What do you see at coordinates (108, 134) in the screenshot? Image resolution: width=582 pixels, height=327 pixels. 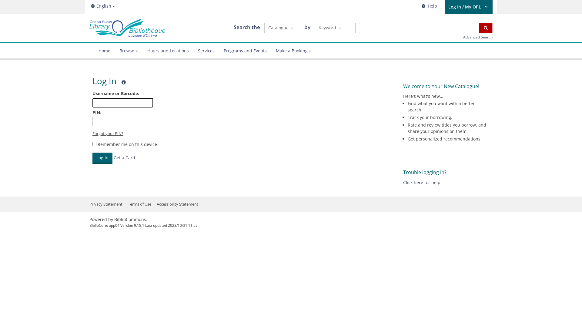 I see `Forgot your PIN?` at bounding box center [108, 134].